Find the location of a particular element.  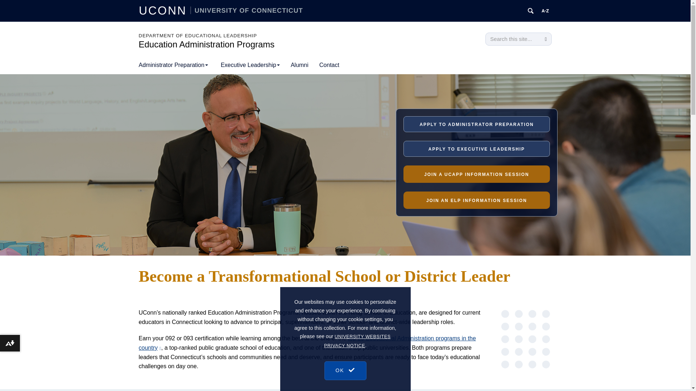

Contact is located at coordinates (329, 65).